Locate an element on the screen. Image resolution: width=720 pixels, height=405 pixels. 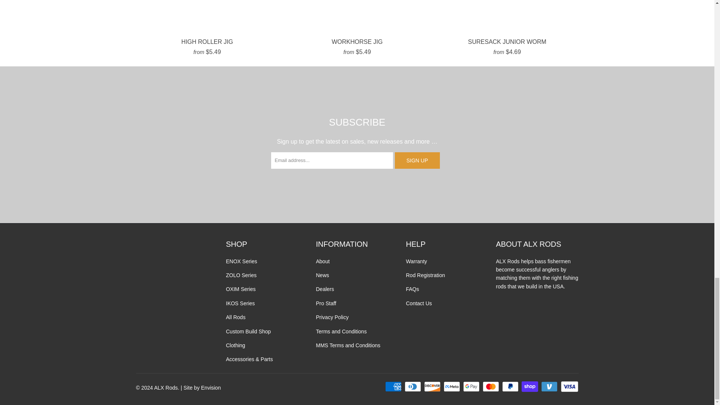
American Express is located at coordinates (394, 387).